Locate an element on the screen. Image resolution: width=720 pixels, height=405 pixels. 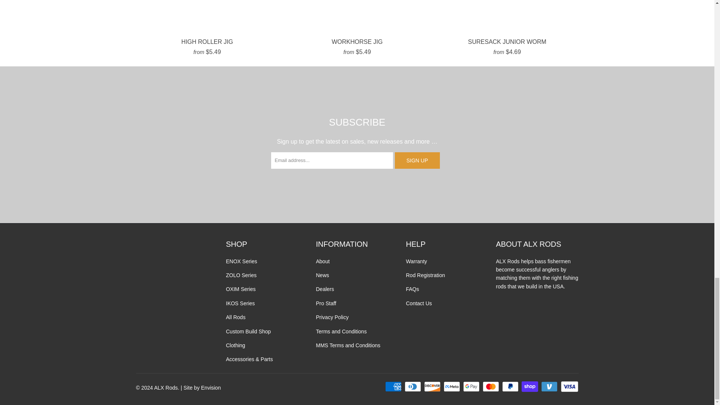
American Express is located at coordinates (394, 387).